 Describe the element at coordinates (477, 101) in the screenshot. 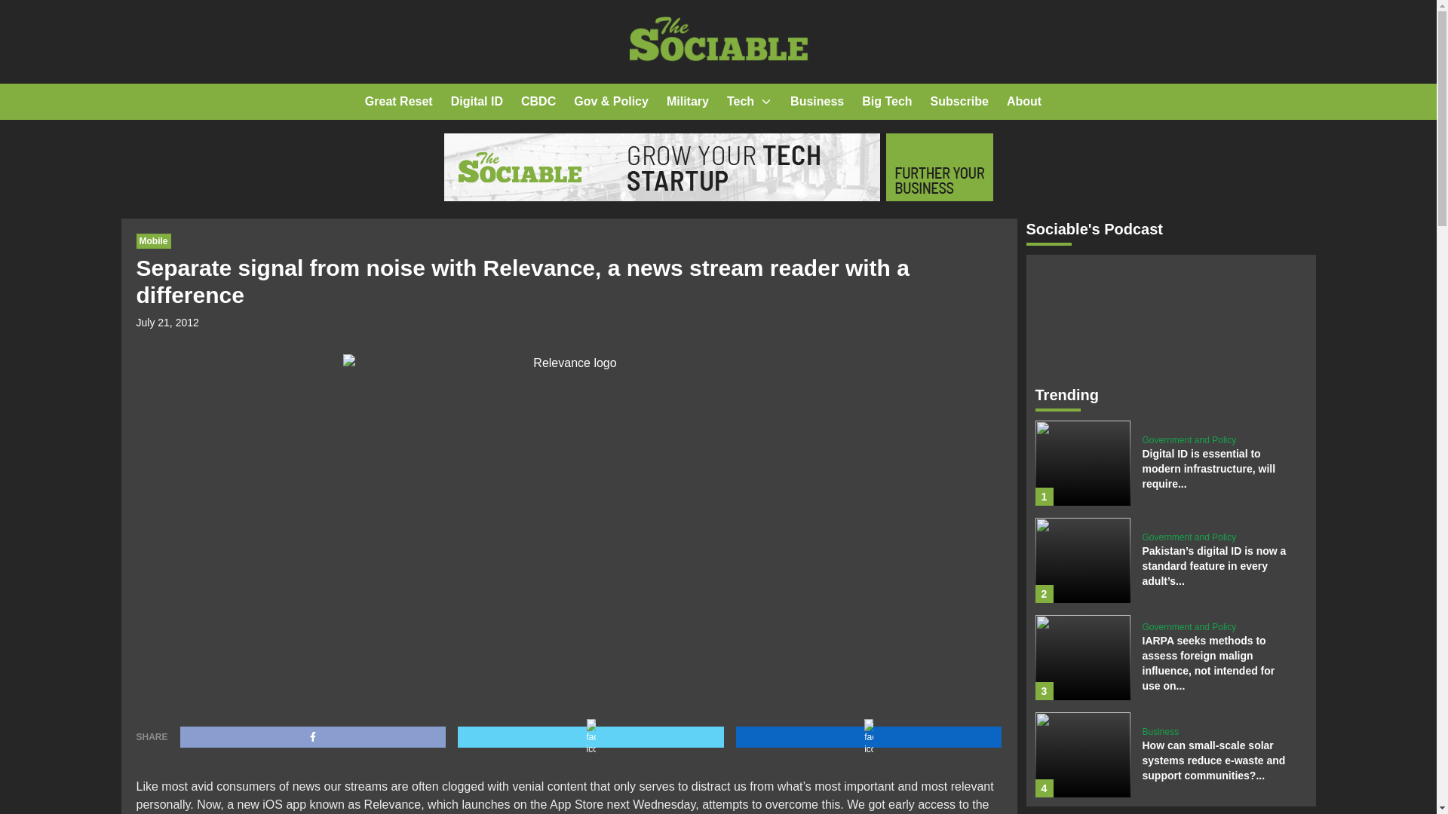

I see `Digital ID` at that location.